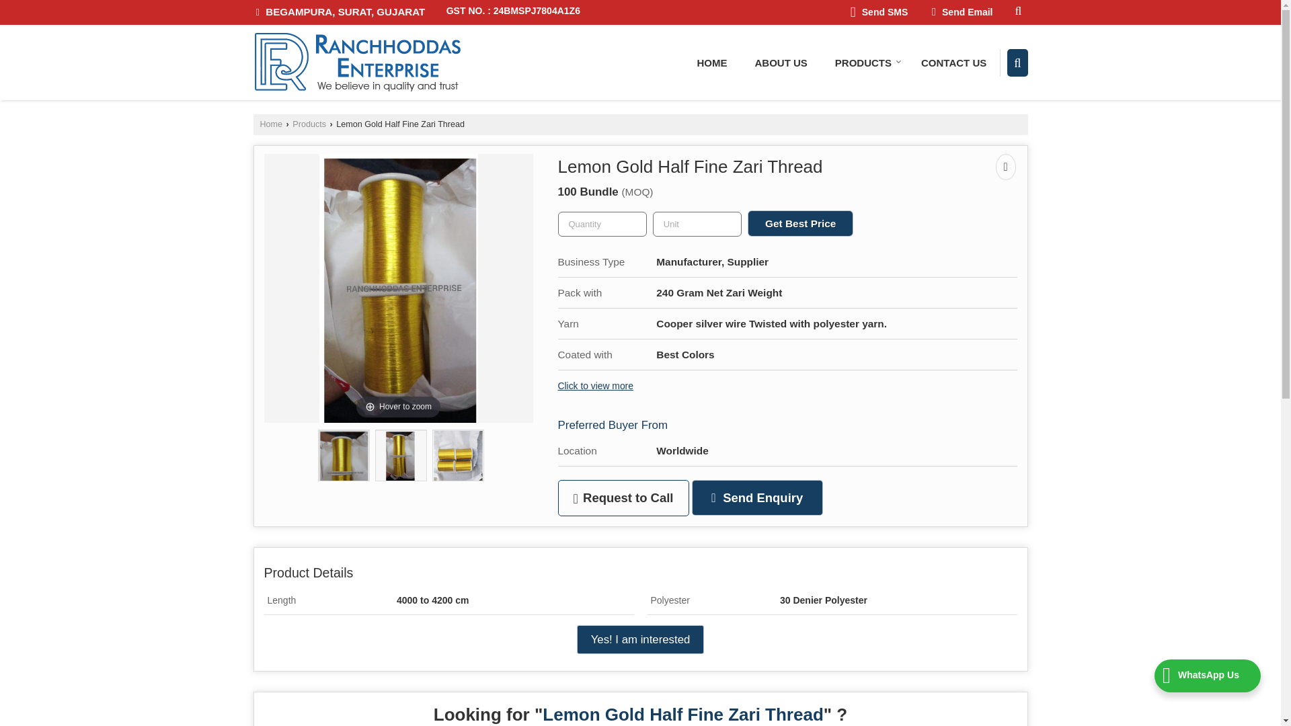 Image resolution: width=1291 pixels, height=726 pixels. Describe the element at coordinates (309, 124) in the screenshot. I see `Products` at that location.